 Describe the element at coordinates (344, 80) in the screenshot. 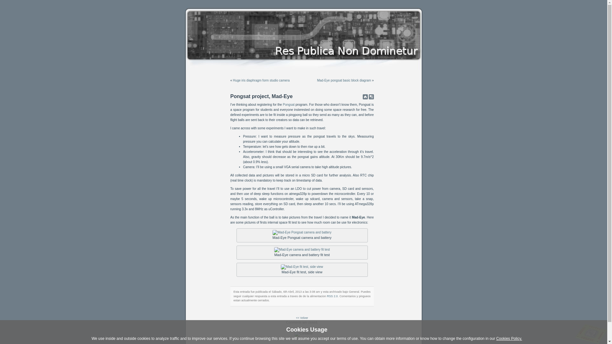

I see `Mad-Eye pongsat basic block diagram` at that location.